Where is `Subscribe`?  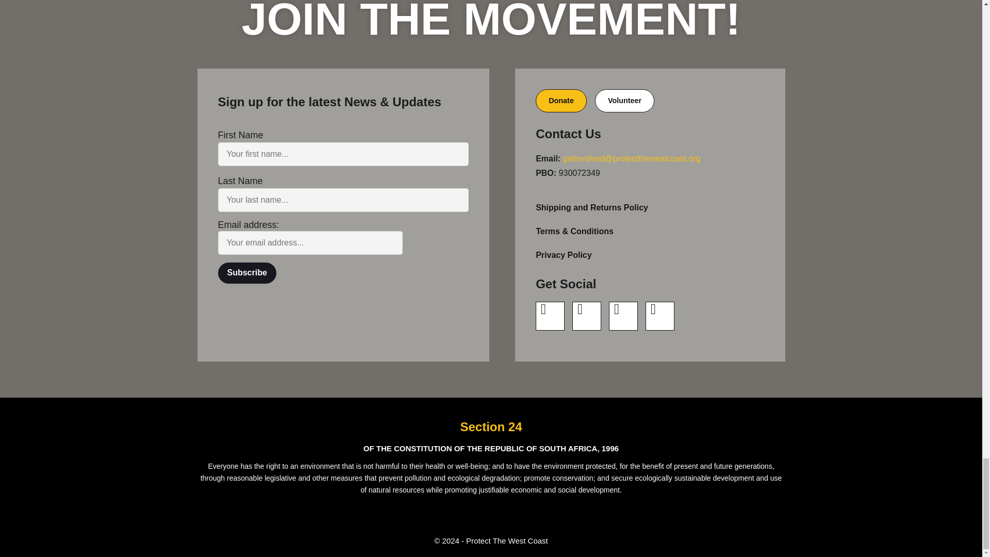
Subscribe is located at coordinates (246, 272).